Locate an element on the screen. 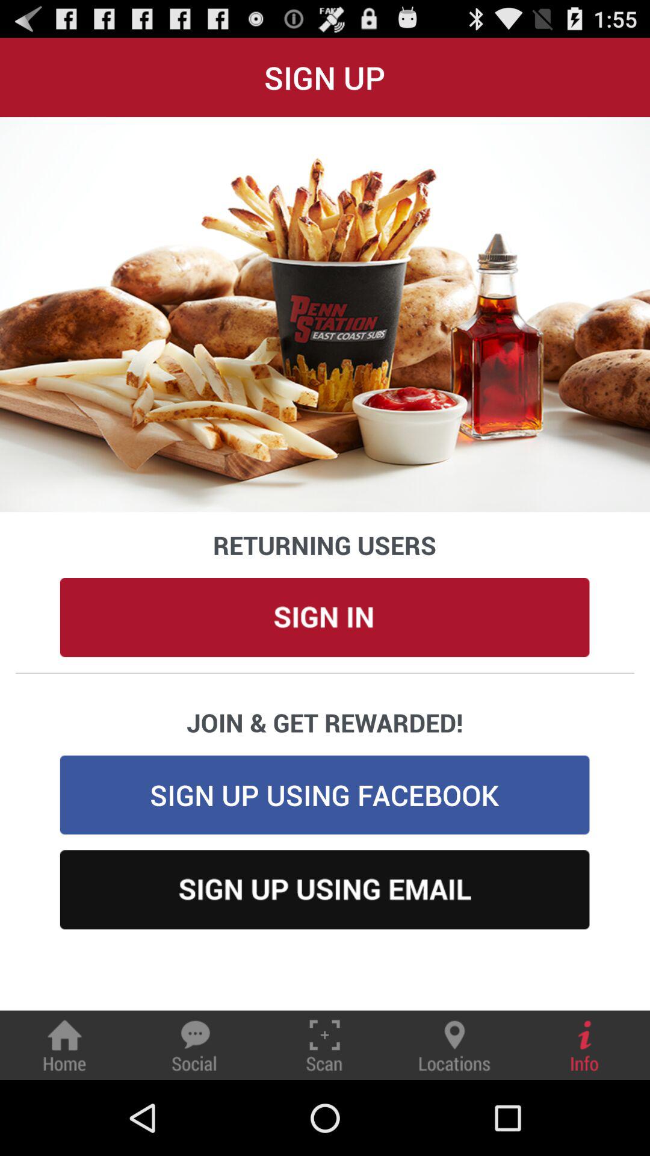  click on sign up using email is located at coordinates (325, 889).